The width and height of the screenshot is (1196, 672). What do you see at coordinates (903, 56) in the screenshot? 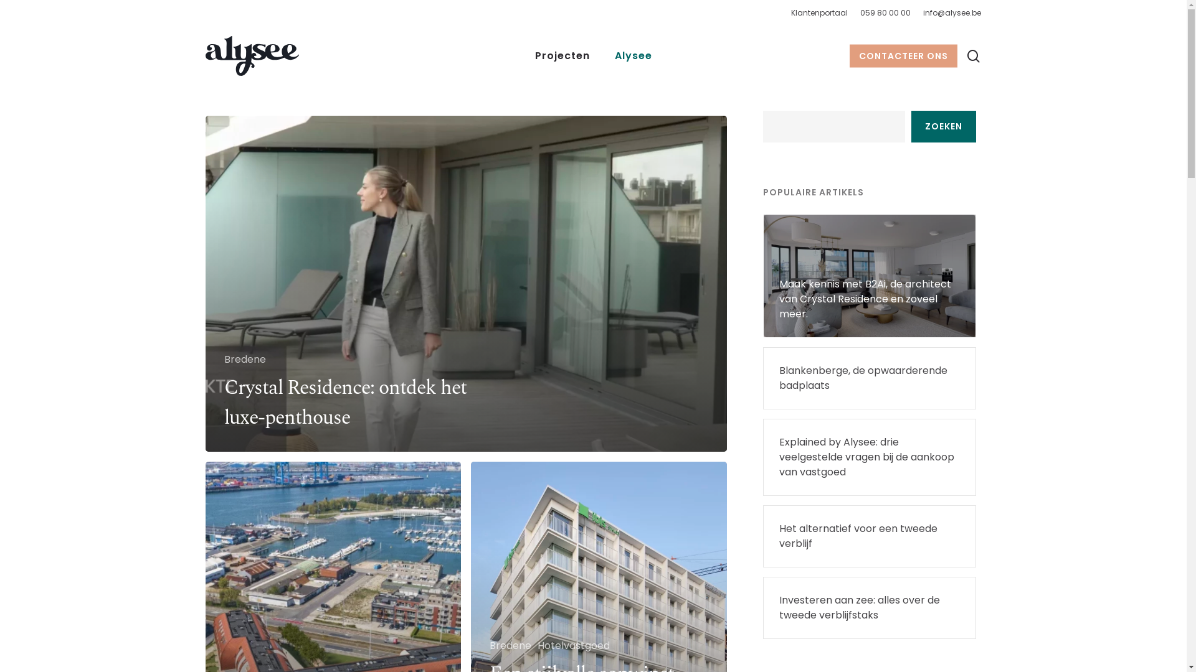
I see `CONTACTEER ONS` at bounding box center [903, 56].